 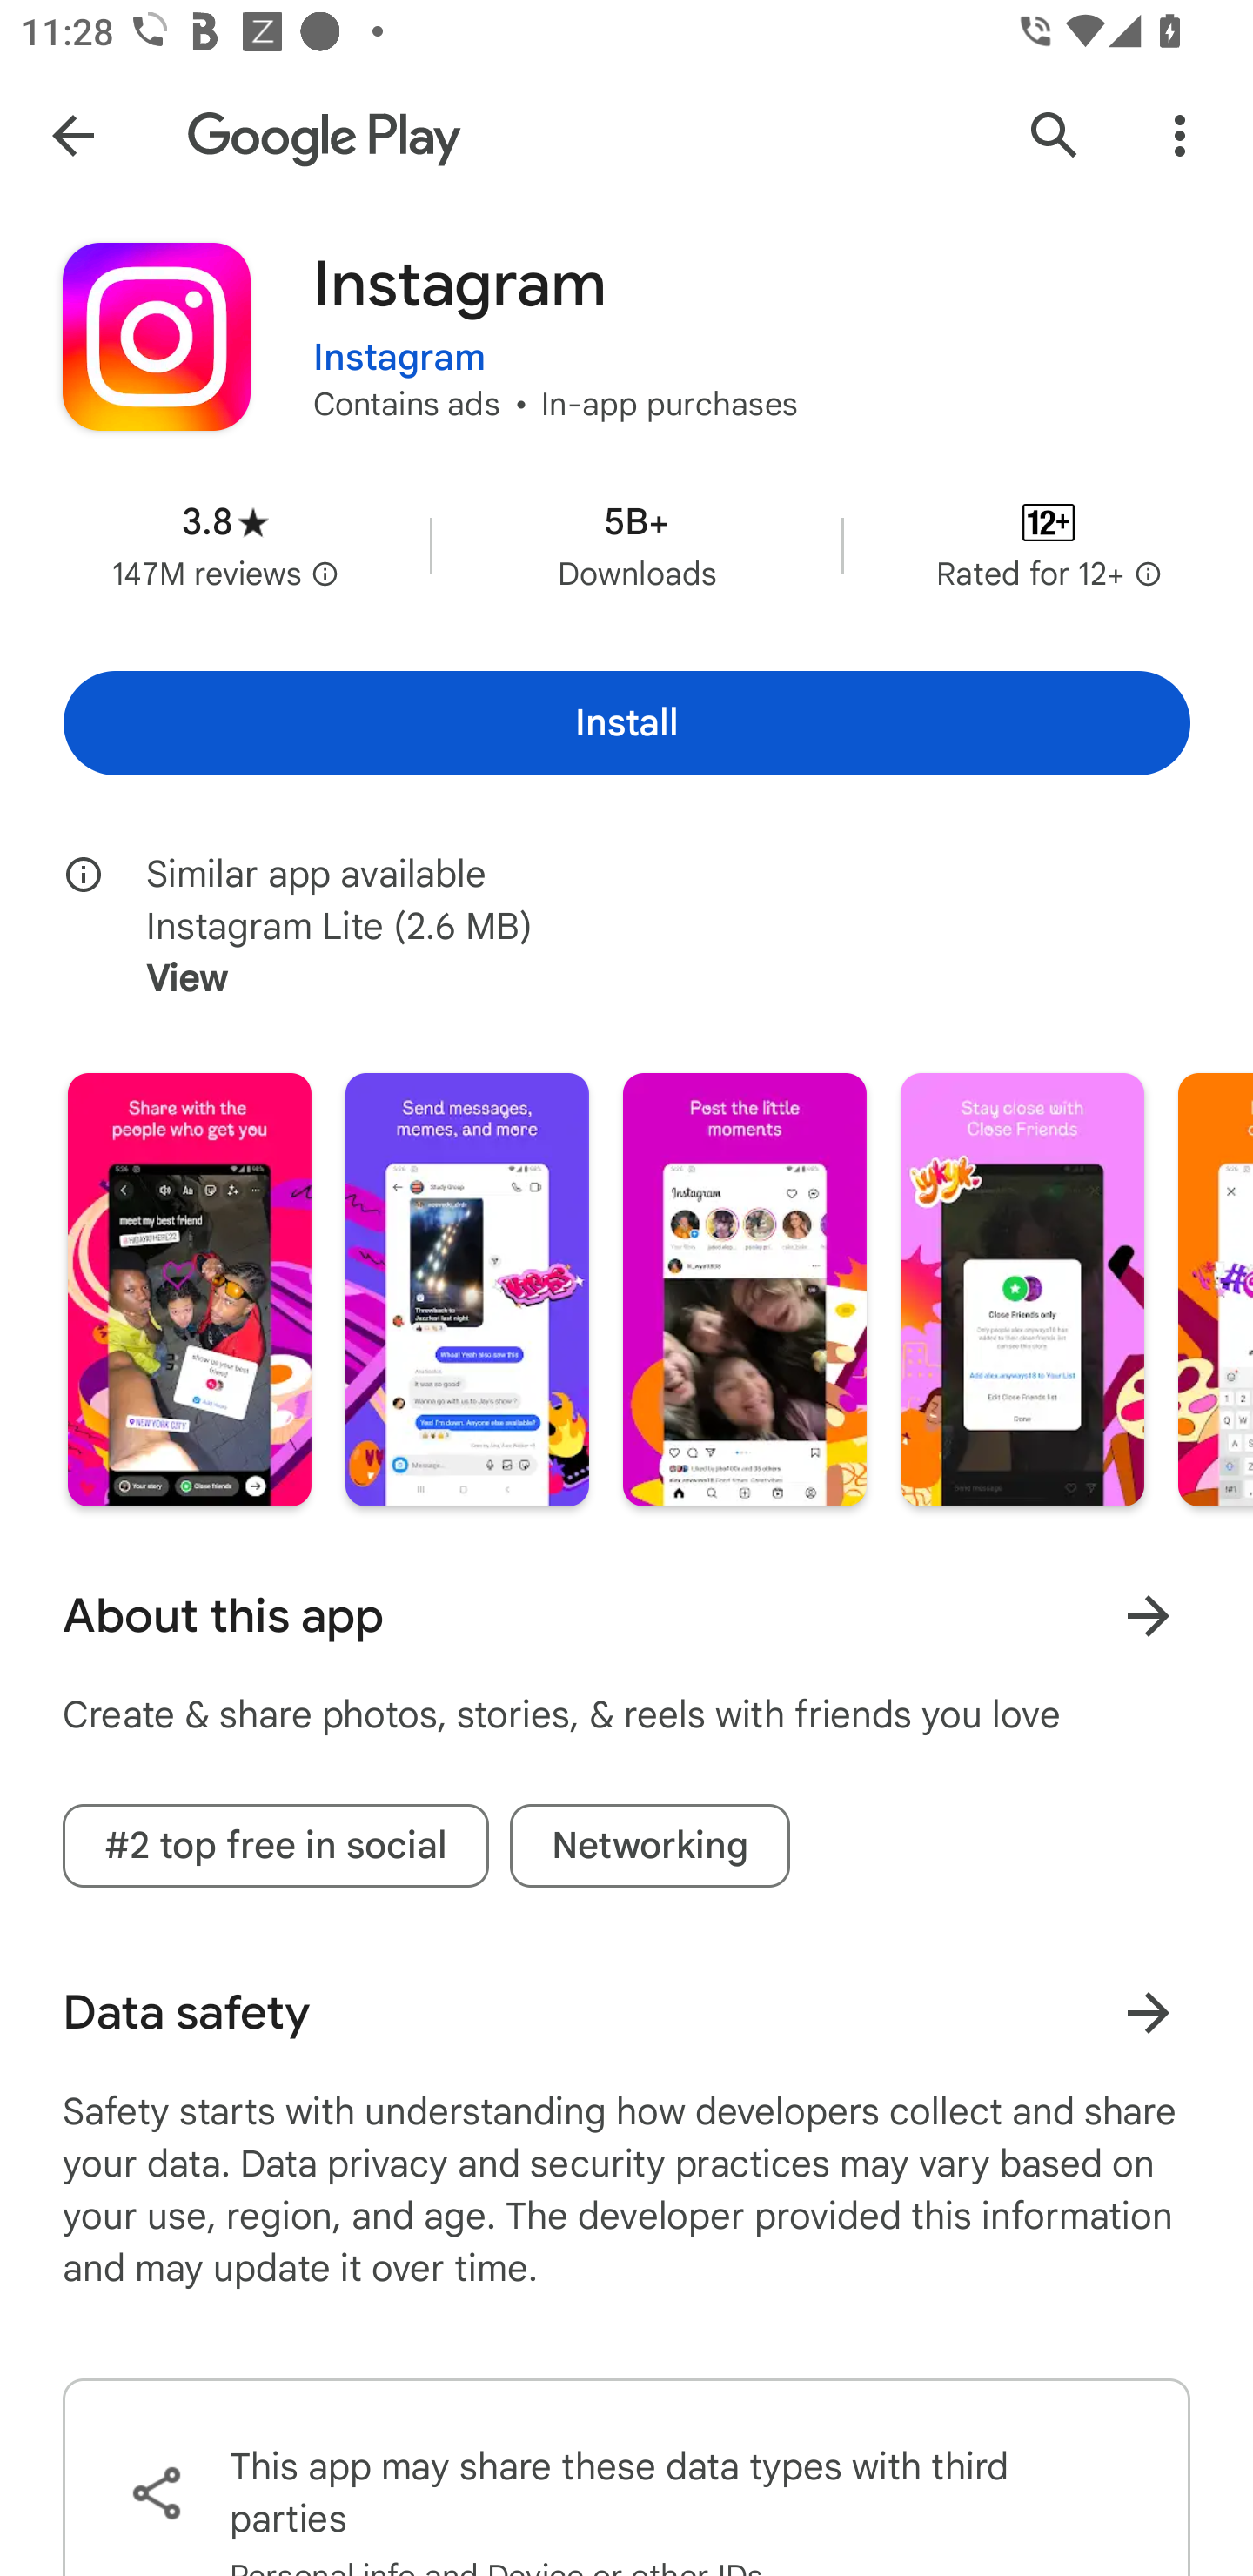 What do you see at coordinates (626, 2012) in the screenshot?
I see `Data safety Learn more about data safety` at bounding box center [626, 2012].